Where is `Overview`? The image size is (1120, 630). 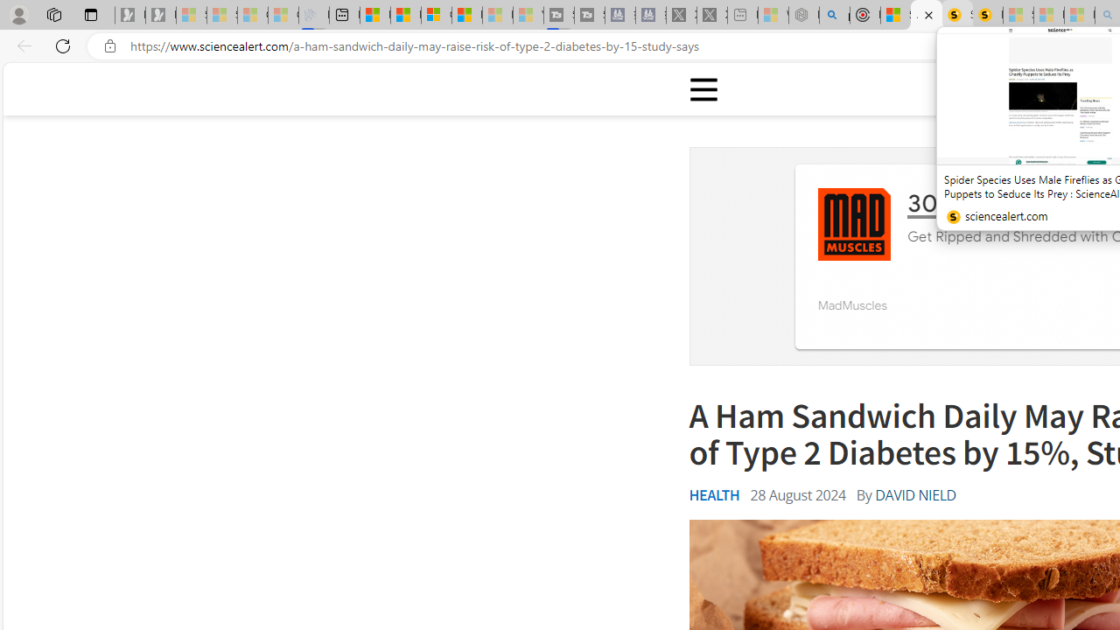 Overview is located at coordinates (436, 16).